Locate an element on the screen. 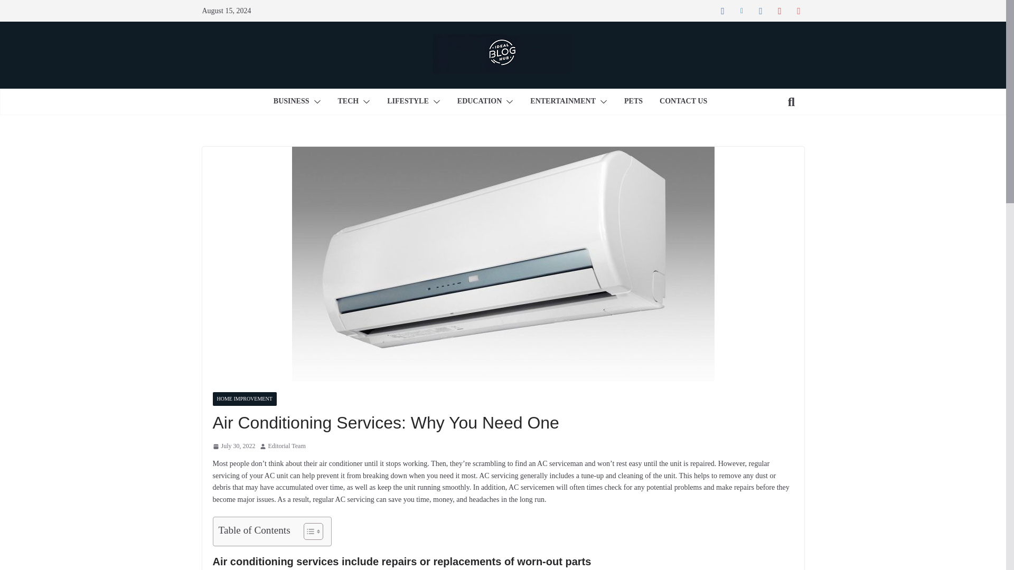 This screenshot has width=1014, height=570. BUSINESS is located at coordinates (292, 102).